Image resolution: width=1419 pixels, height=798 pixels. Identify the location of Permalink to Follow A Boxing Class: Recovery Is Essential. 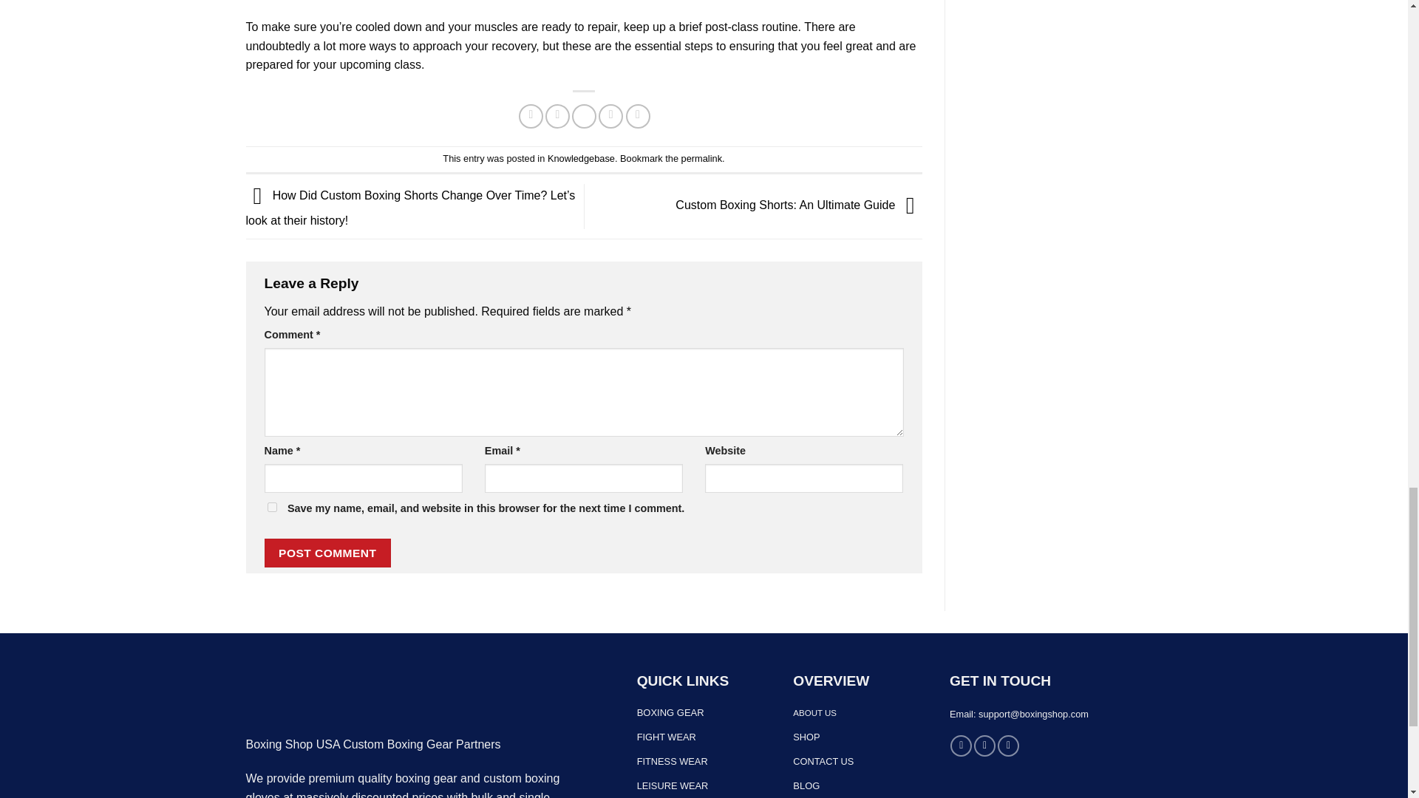
(701, 158).